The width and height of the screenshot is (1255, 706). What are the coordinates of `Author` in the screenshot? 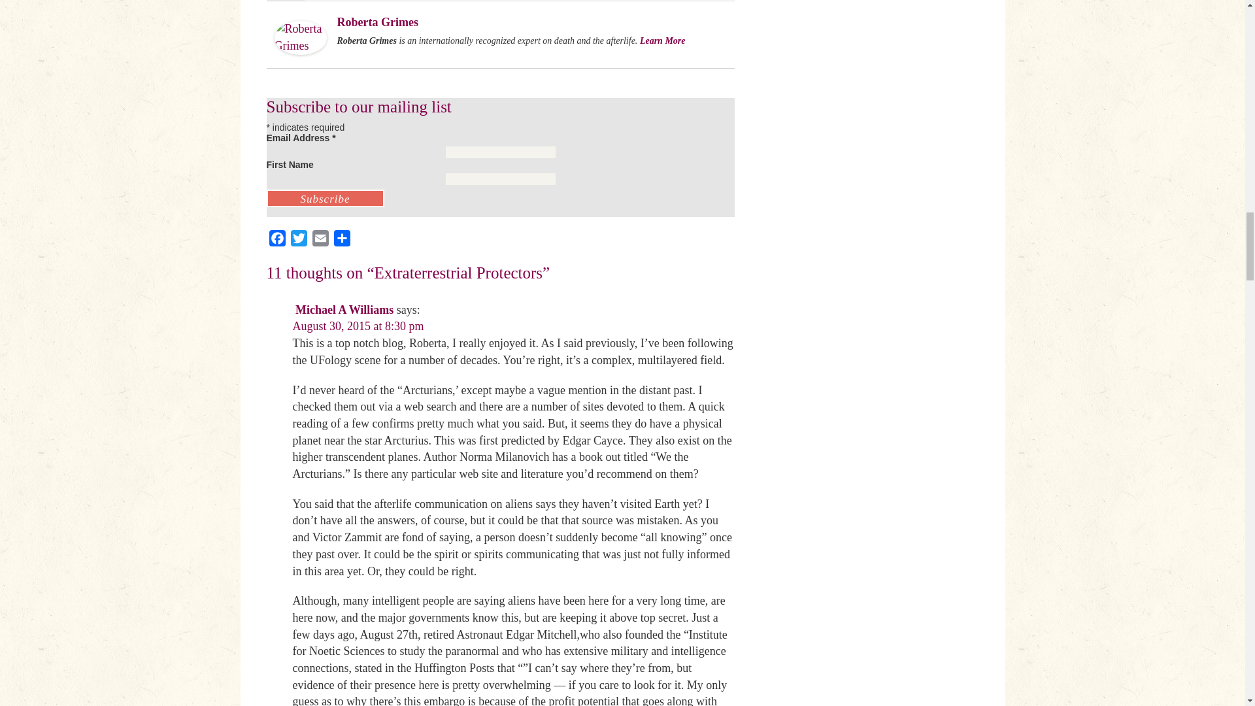 It's located at (285, 0).